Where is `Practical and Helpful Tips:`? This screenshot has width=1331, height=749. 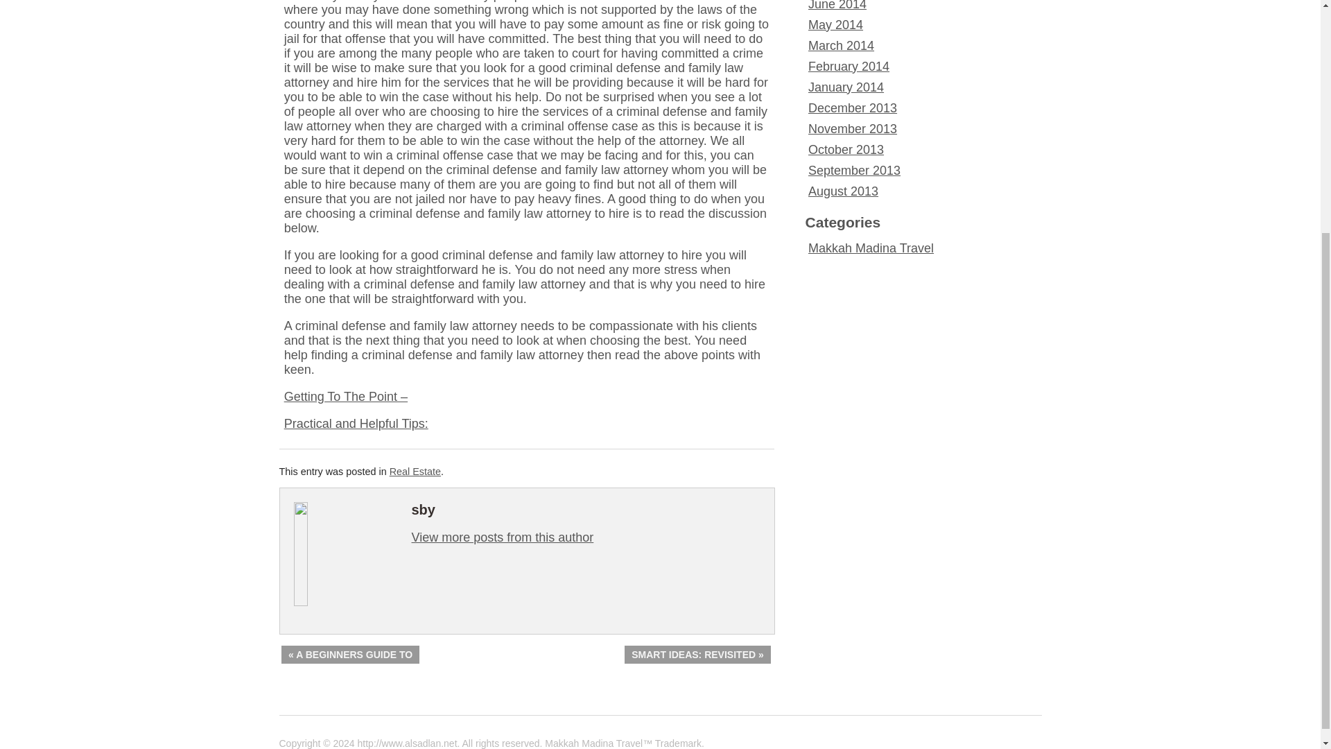 Practical and Helpful Tips: is located at coordinates (356, 423).